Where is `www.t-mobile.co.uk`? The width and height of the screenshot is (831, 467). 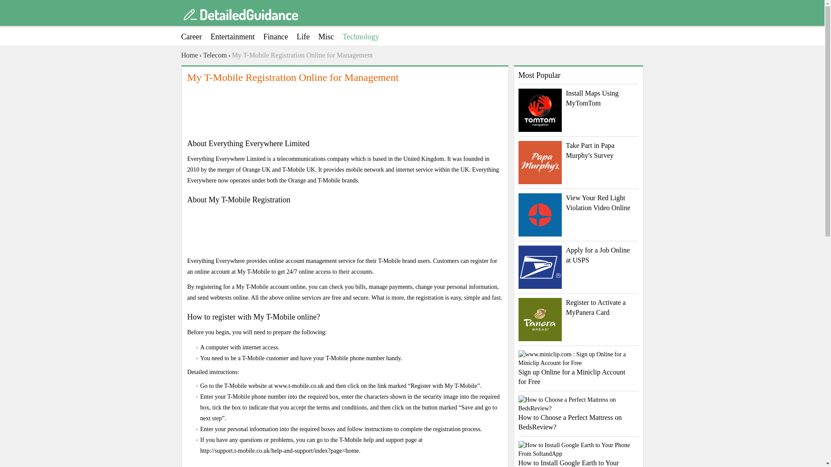 www.t-mobile.co.uk is located at coordinates (299, 386).